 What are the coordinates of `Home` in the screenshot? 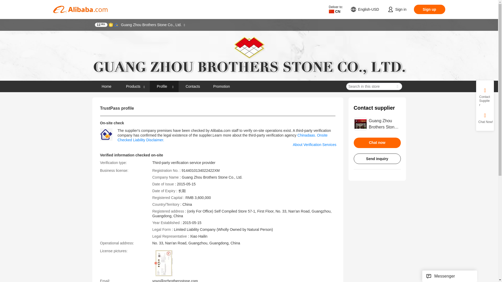 It's located at (107, 86).